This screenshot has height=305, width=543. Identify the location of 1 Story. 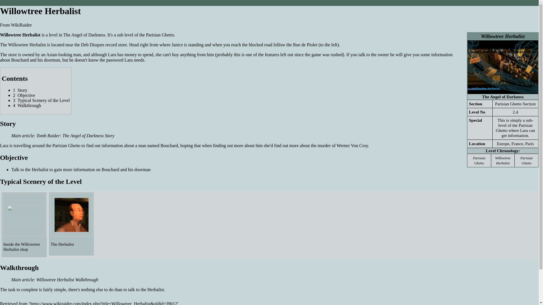
(20, 90).